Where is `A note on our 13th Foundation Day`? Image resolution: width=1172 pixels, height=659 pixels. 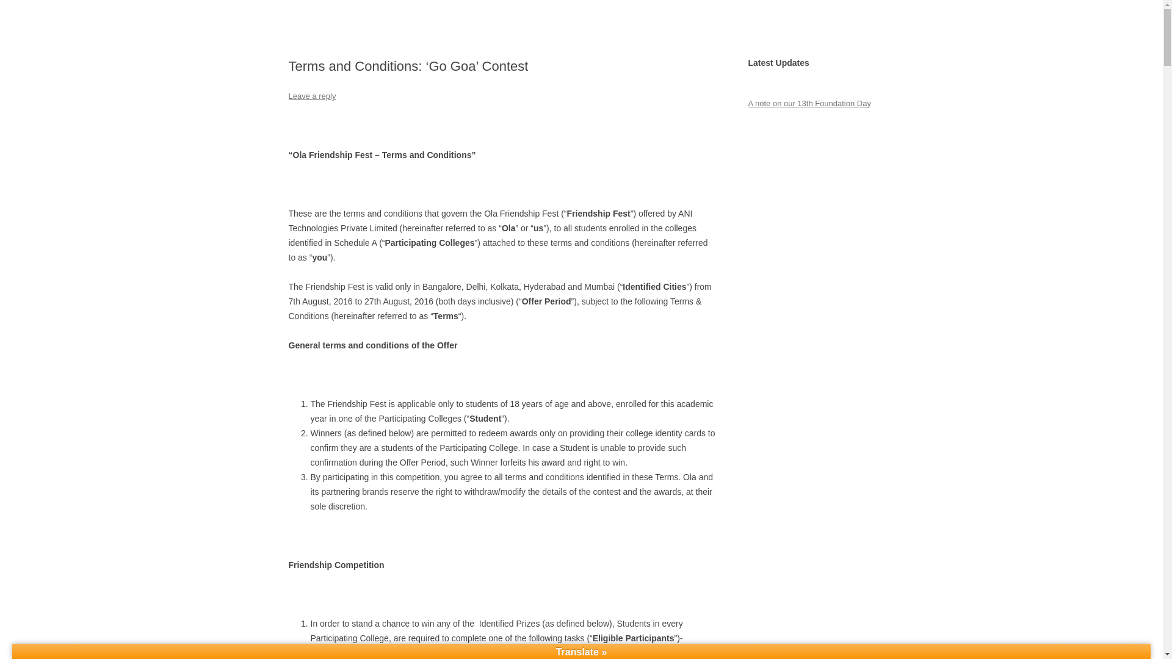
A note on our 13th Foundation Day is located at coordinates (809, 104).